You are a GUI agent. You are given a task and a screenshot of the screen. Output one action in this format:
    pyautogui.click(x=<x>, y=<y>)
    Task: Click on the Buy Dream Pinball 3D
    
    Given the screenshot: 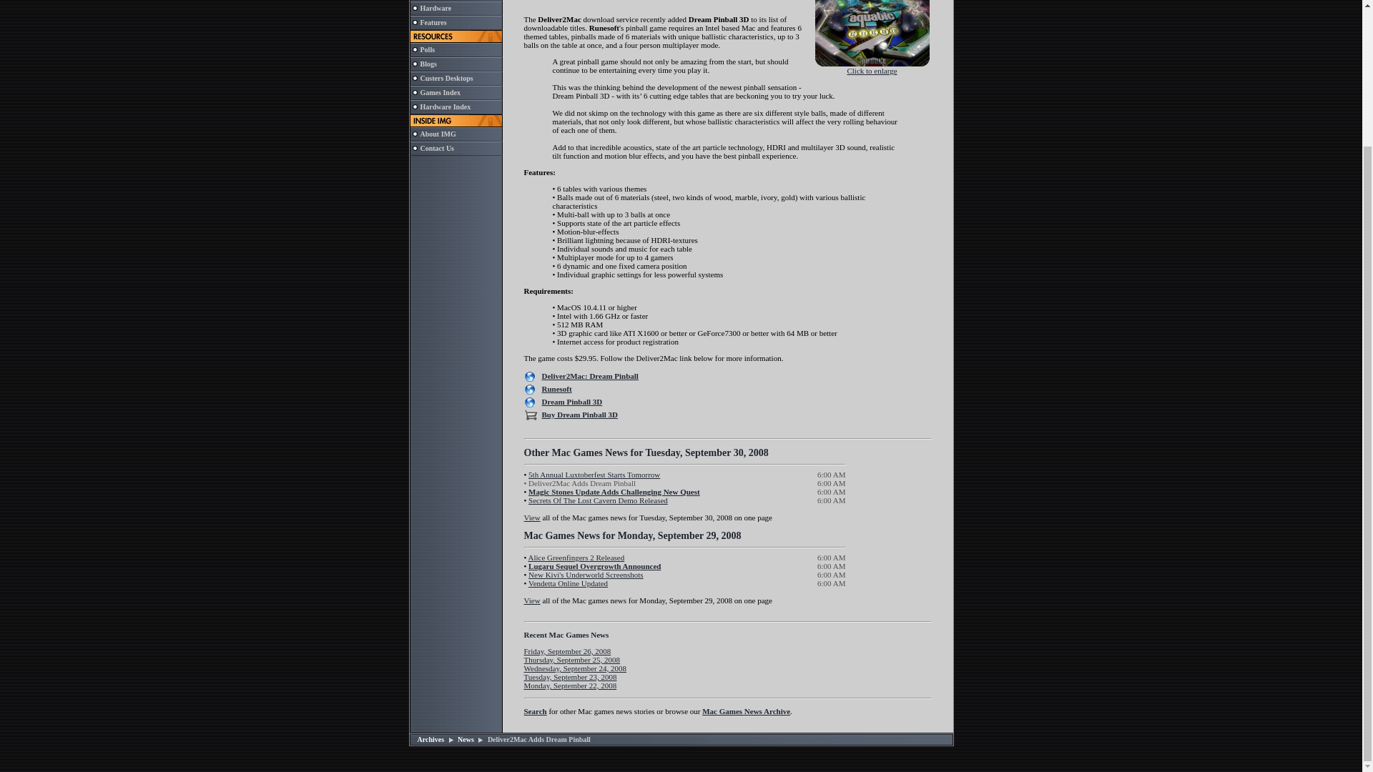 What is the action you would take?
    pyautogui.click(x=580, y=415)
    